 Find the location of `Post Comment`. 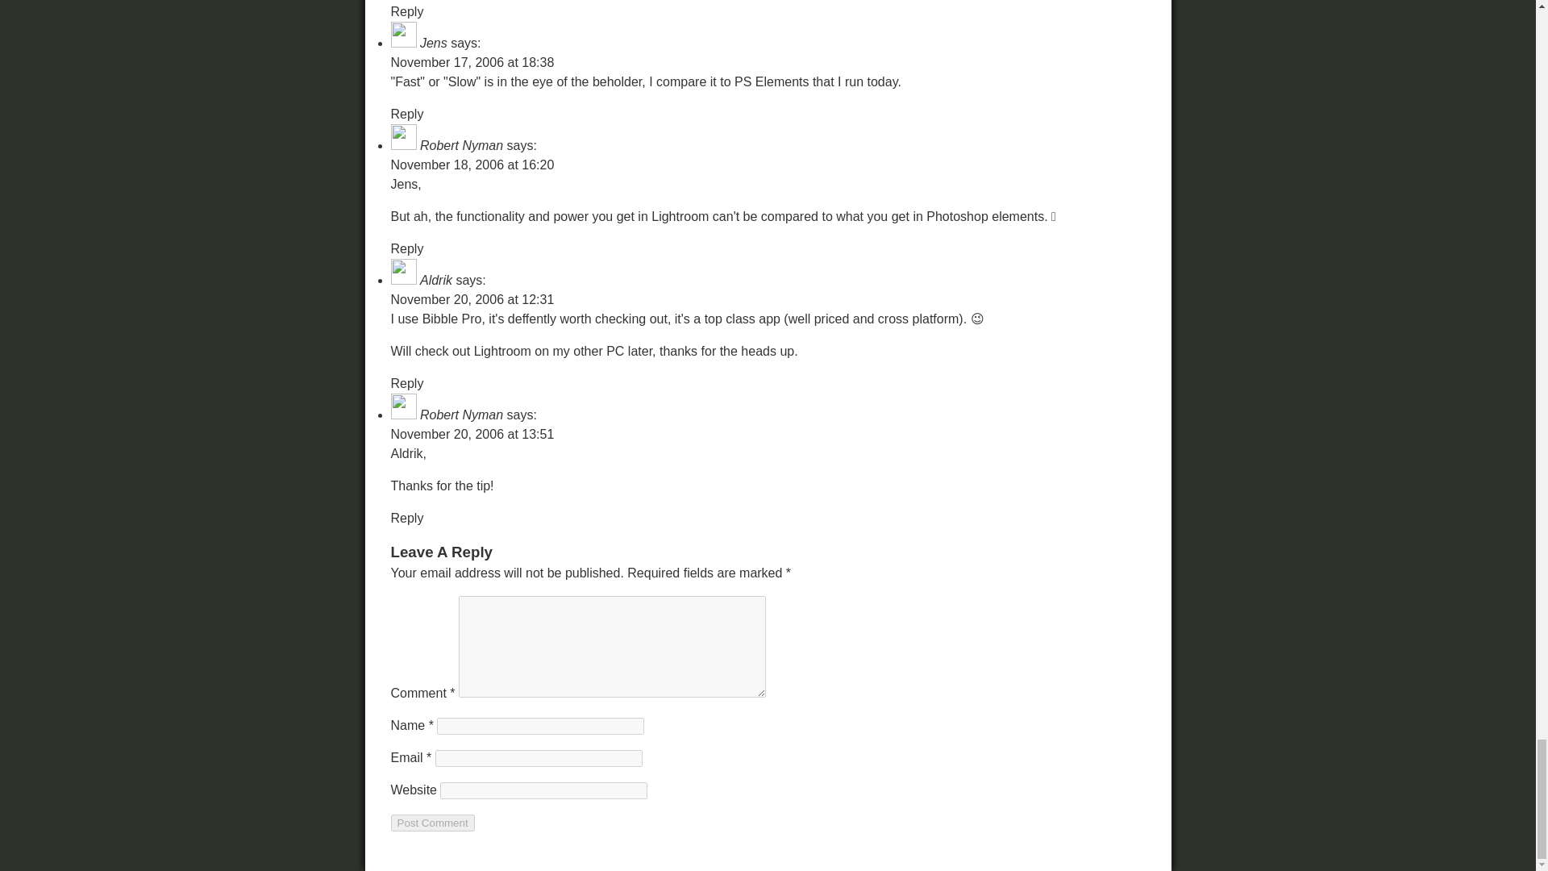

Post Comment is located at coordinates (431, 823).